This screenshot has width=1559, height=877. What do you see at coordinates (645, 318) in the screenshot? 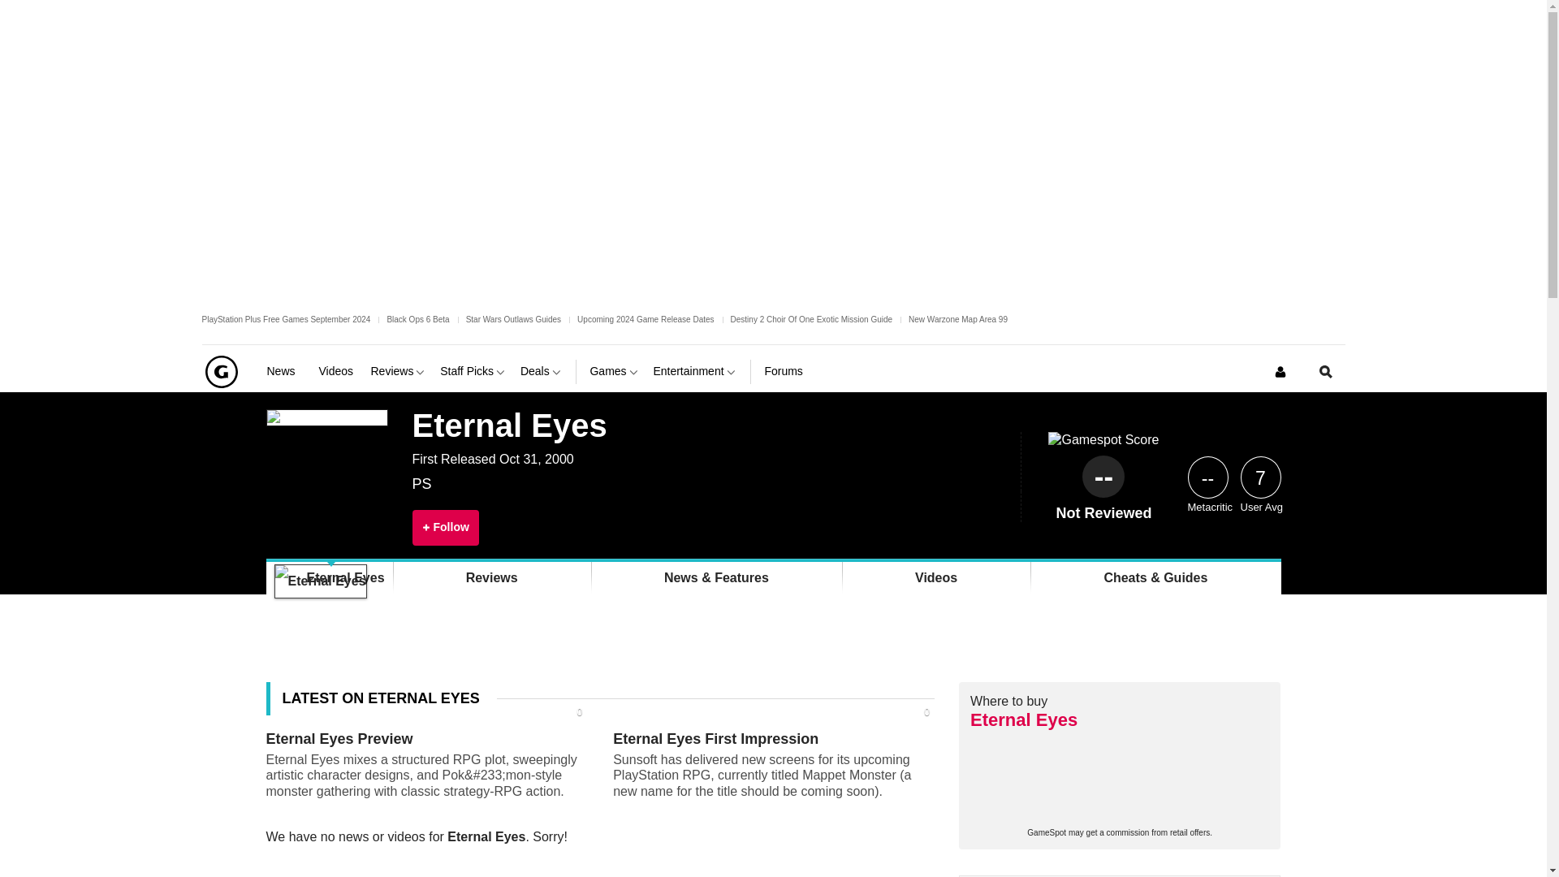
I see `Upcoming 2024 Game Release Dates` at bounding box center [645, 318].